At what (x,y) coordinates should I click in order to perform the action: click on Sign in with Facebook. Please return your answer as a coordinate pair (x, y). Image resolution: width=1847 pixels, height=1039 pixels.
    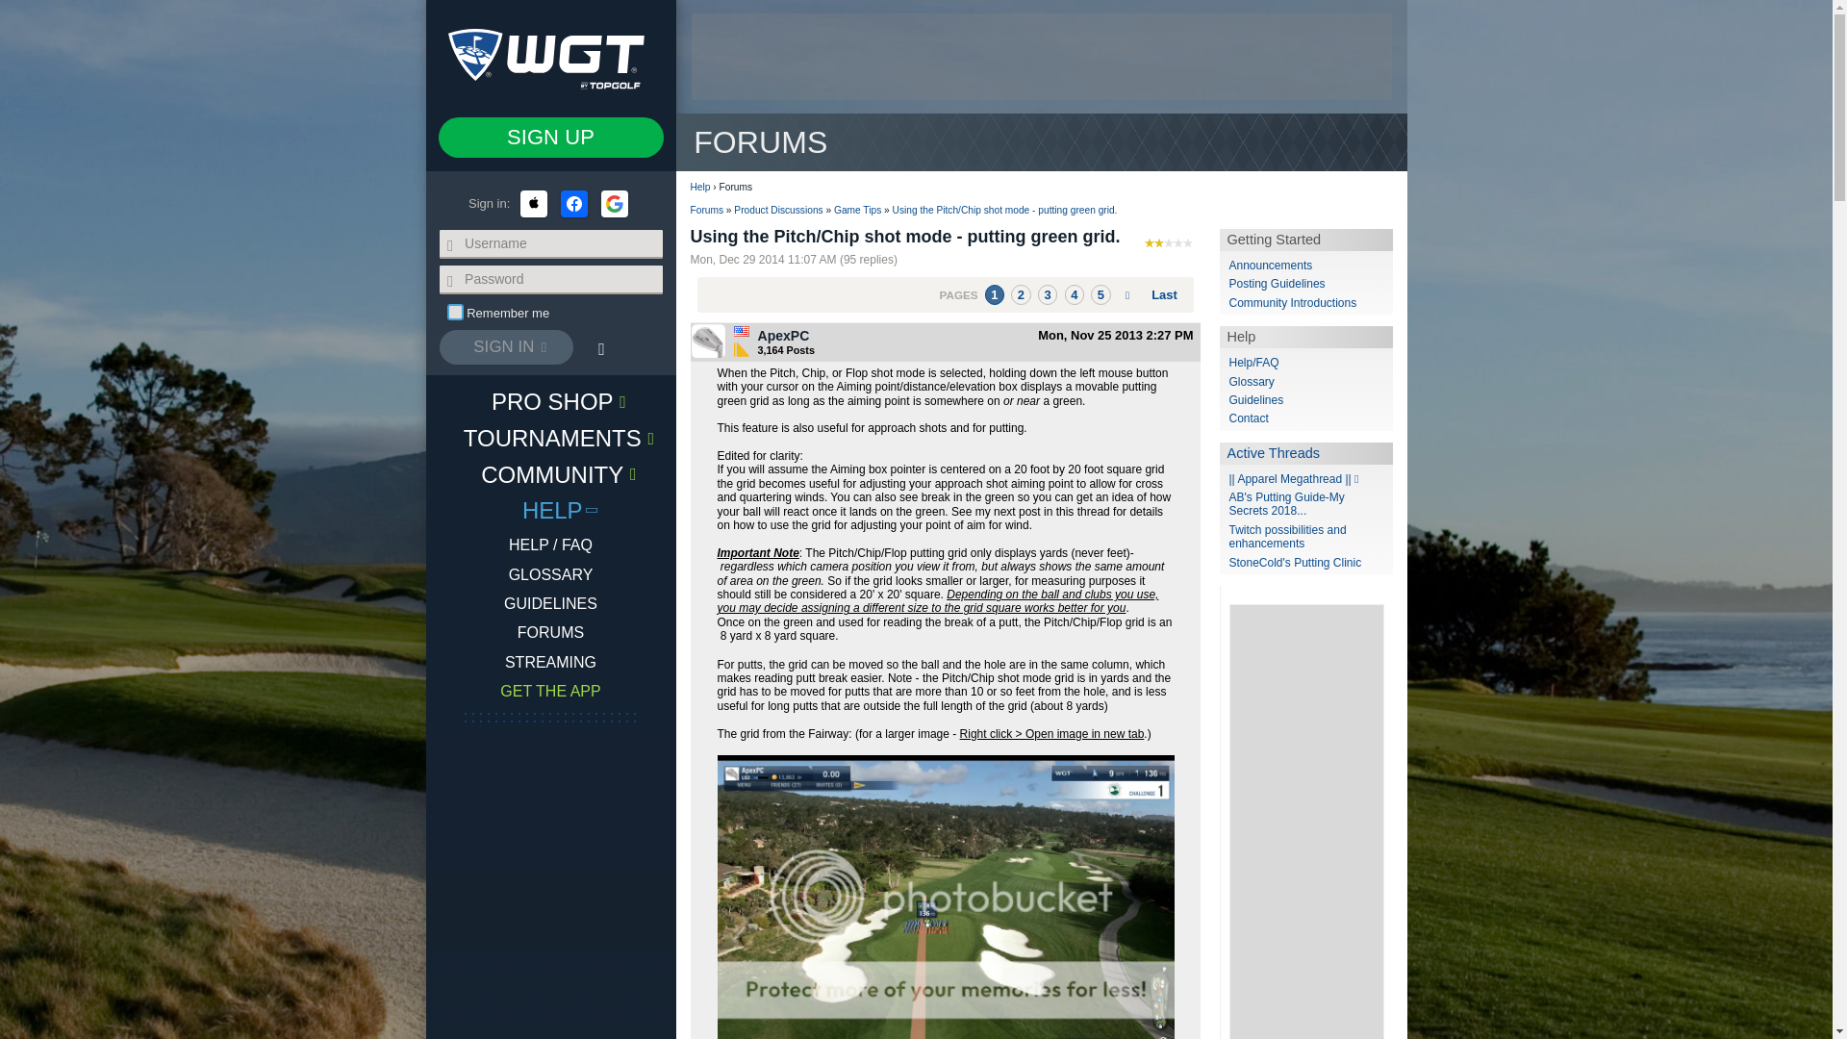
    Looking at the image, I should click on (573, 203).